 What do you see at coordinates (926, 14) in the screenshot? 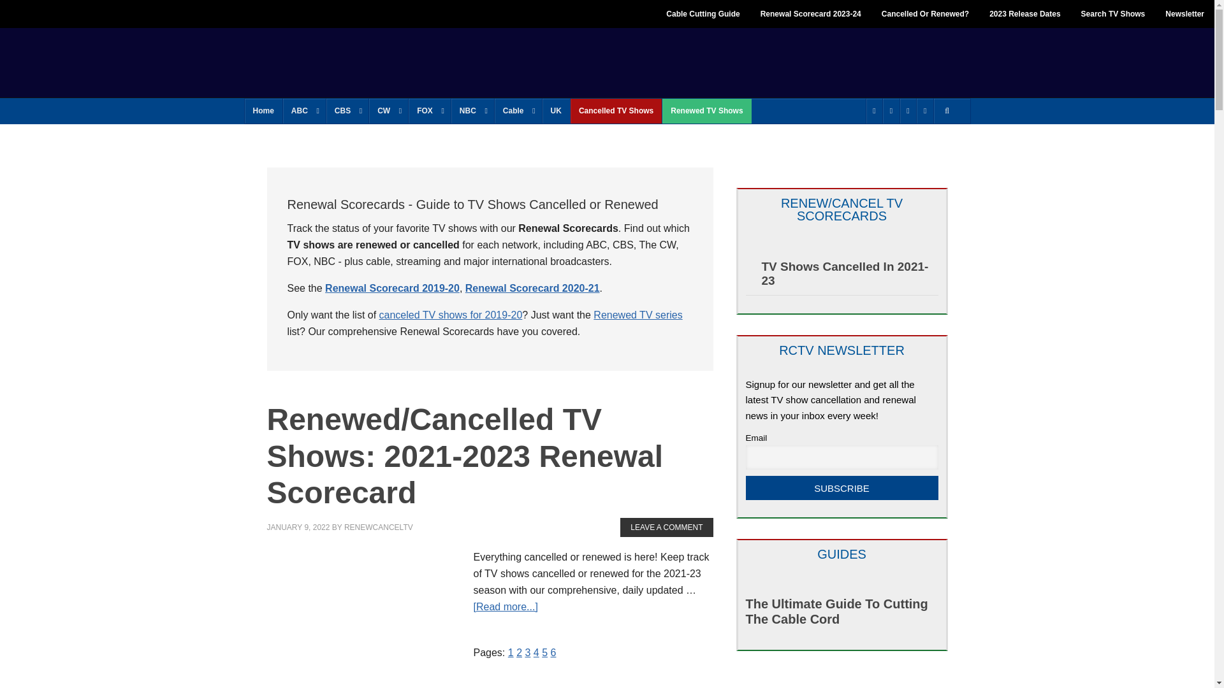
I see `Cancelled Or Renewed?` at bounding box center [926, 14].